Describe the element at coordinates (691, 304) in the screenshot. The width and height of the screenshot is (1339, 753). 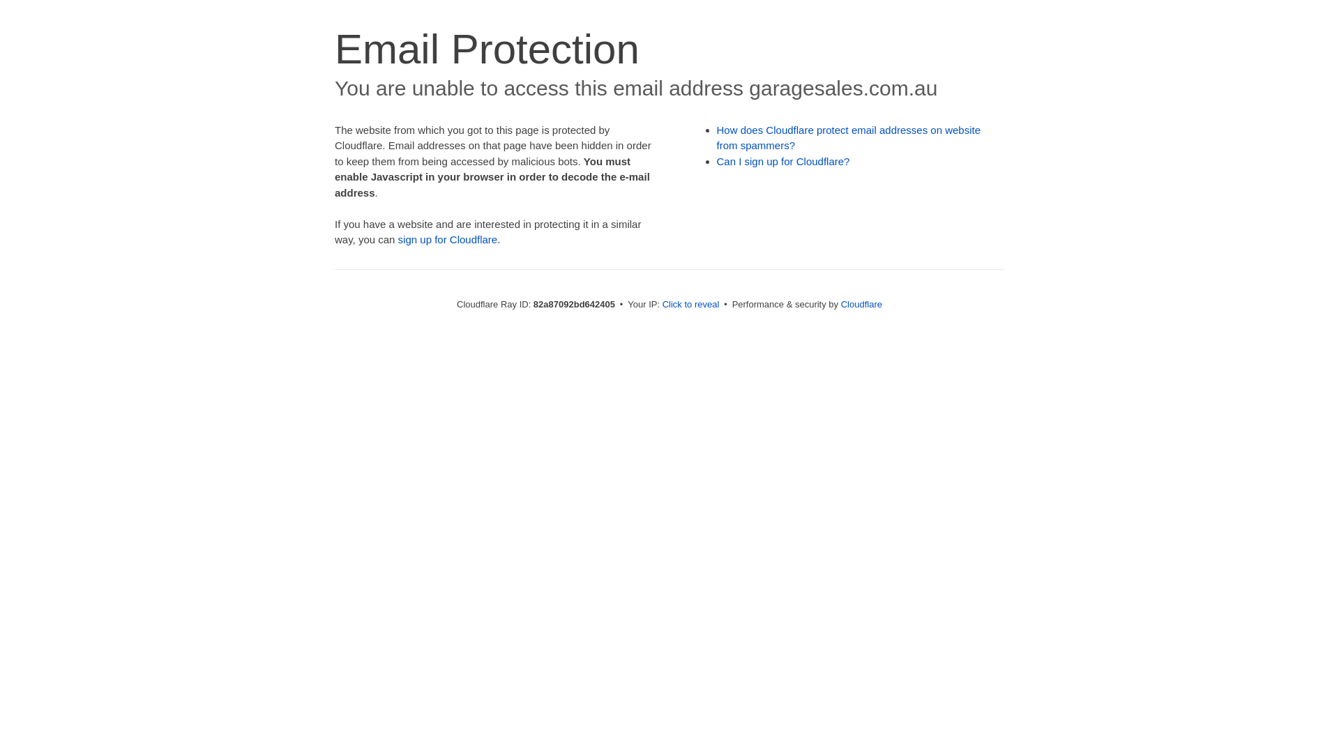
I see `Click to reveal` at that location.